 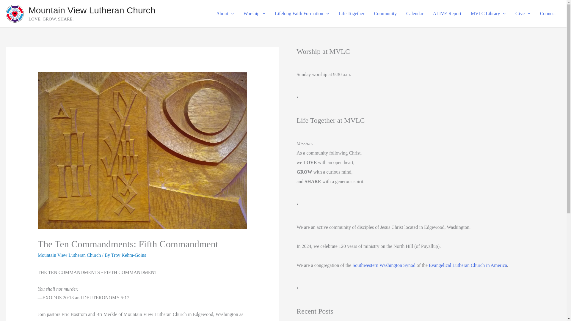 What do you see at coordinates (254, 14) in the screenshot?
I see `Worship` at bounding box center [254, 14].